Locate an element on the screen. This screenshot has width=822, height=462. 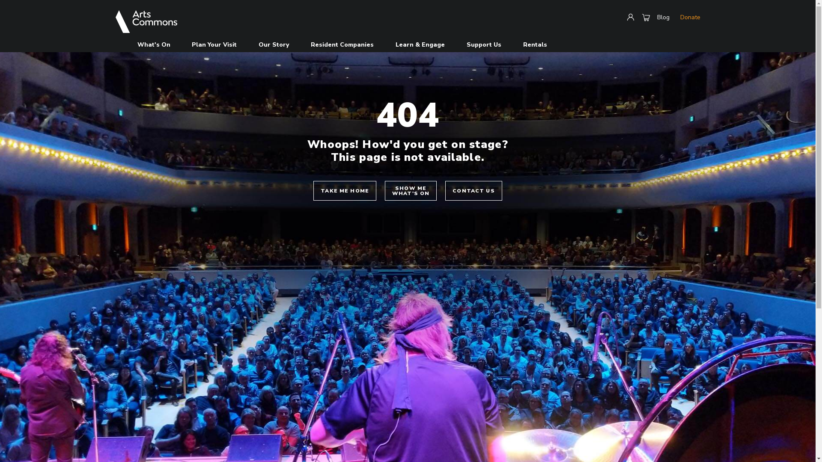
TAKE ME HOME is located at coordinates (345, 191).